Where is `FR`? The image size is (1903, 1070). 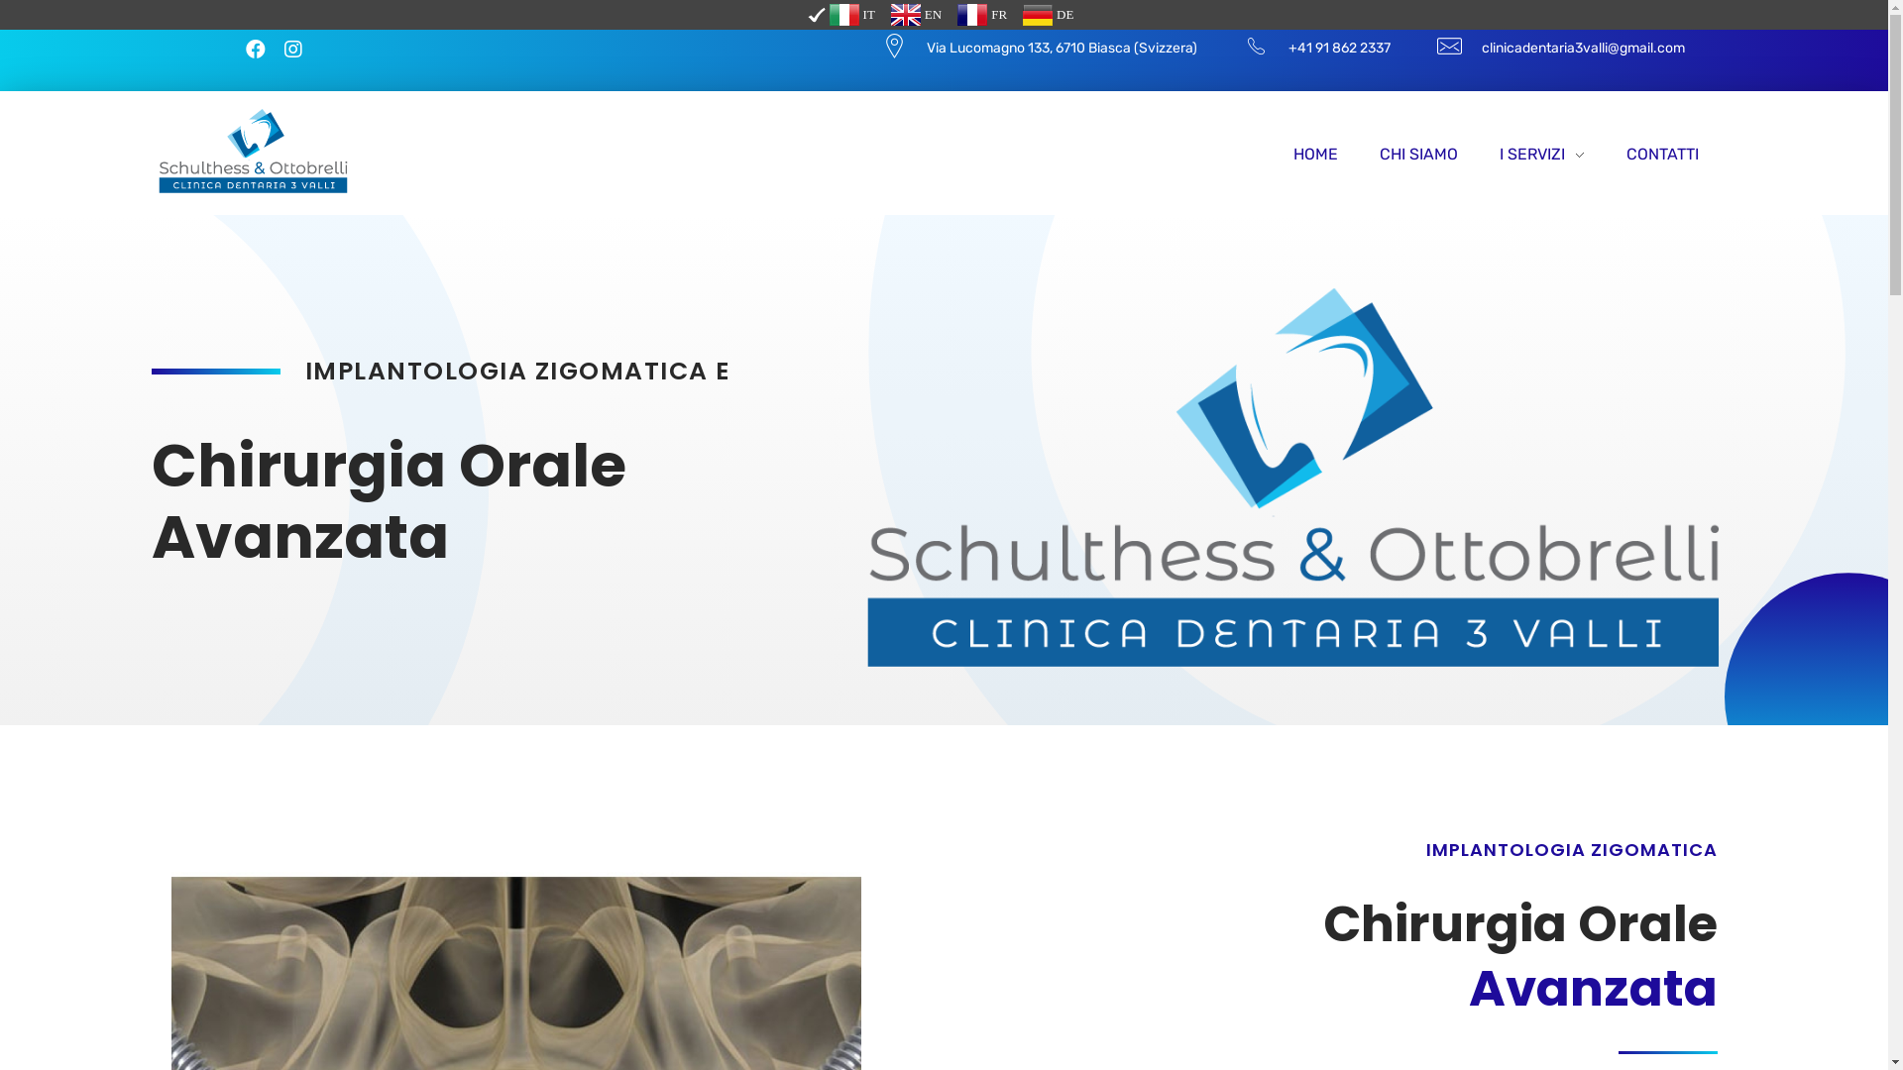 FR is located at coordinates (982, 15).